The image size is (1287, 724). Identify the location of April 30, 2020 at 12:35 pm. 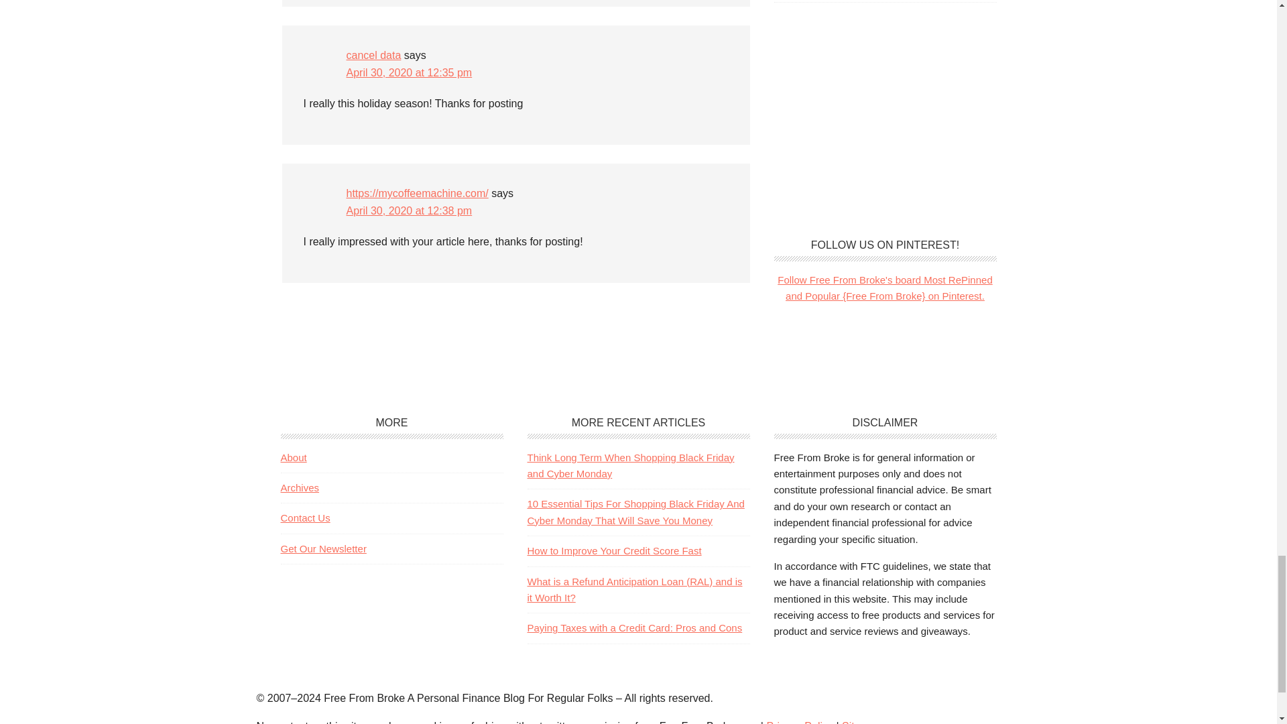
(409, 72).